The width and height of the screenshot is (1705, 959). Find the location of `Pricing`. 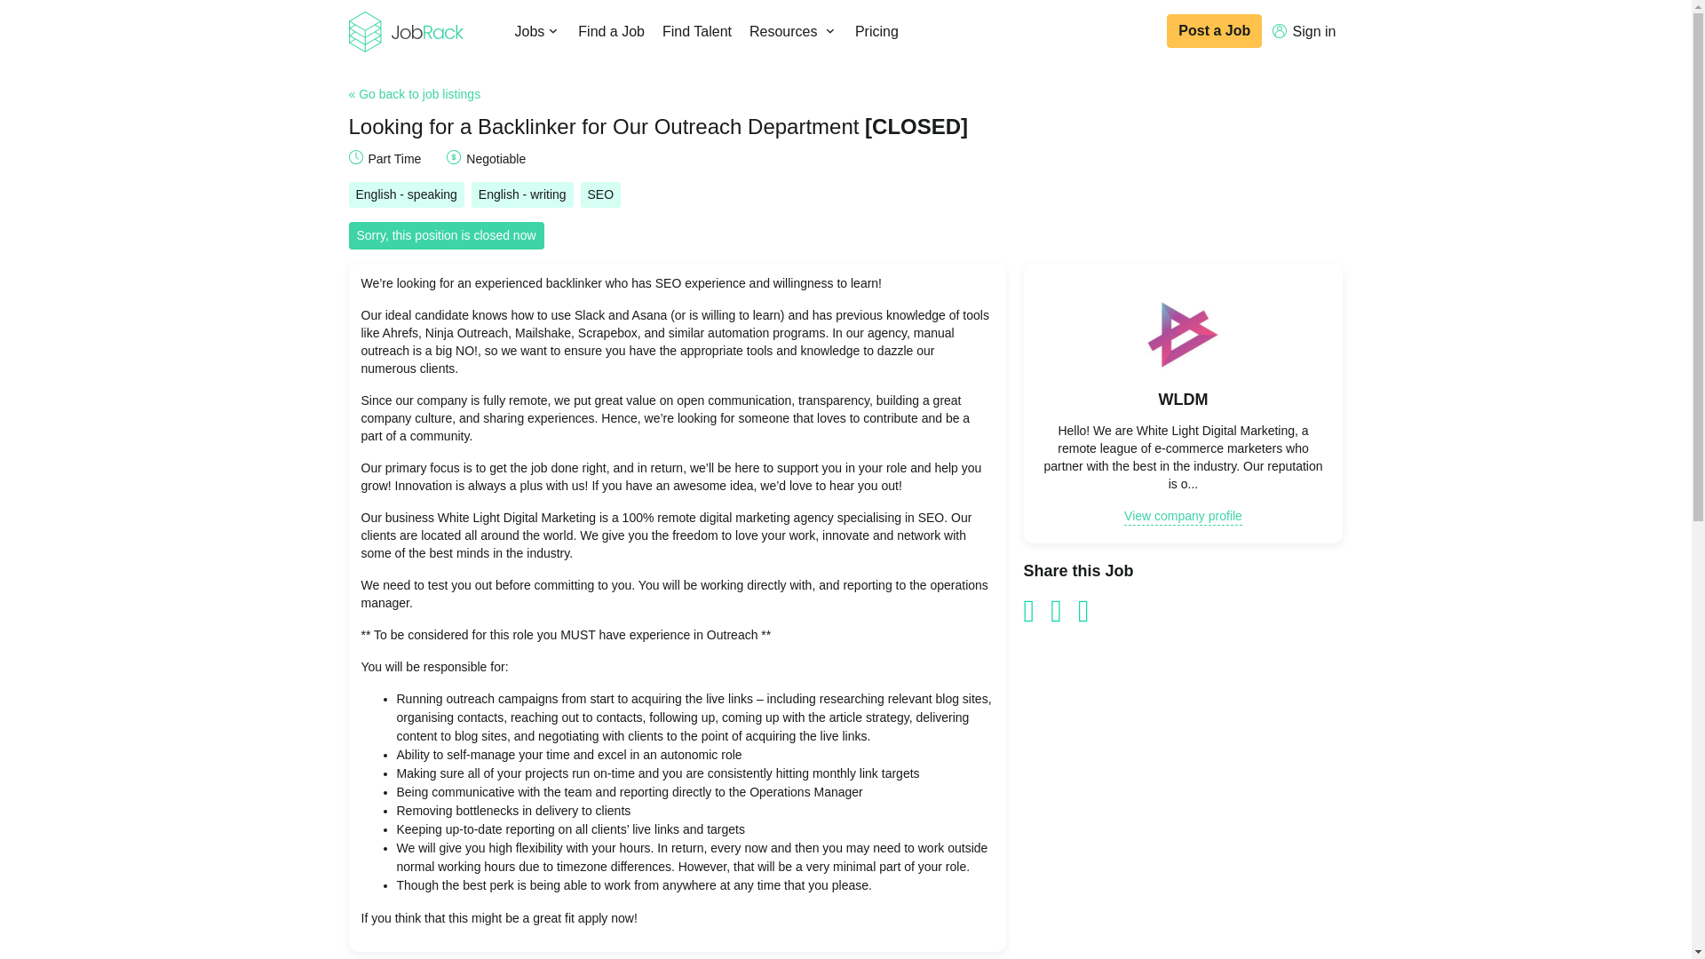

Pricing is located at coordinates (876, 32).